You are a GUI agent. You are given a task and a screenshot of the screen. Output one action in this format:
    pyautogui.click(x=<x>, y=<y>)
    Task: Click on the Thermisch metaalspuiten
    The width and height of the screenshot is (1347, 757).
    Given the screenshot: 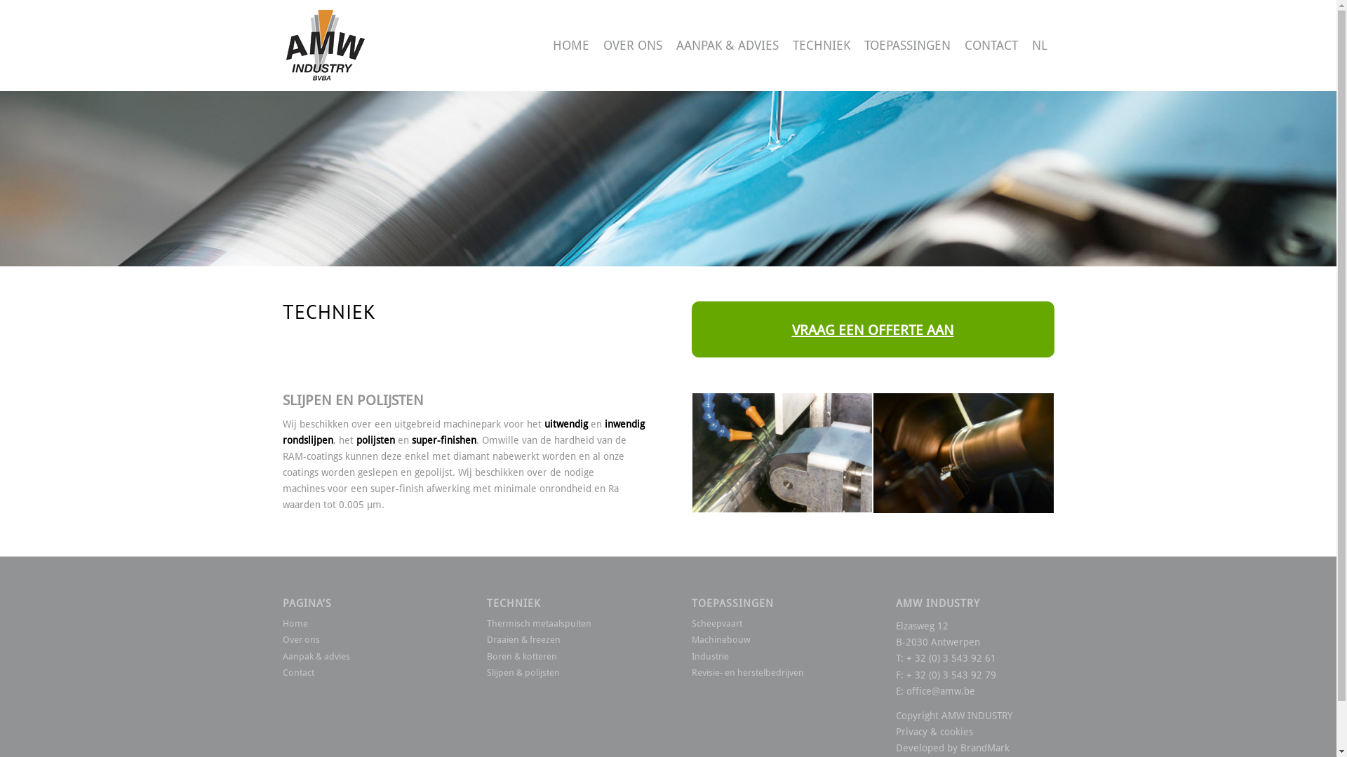 What is the action you would take?
    pyautogui.click(x=566, y=624)
    